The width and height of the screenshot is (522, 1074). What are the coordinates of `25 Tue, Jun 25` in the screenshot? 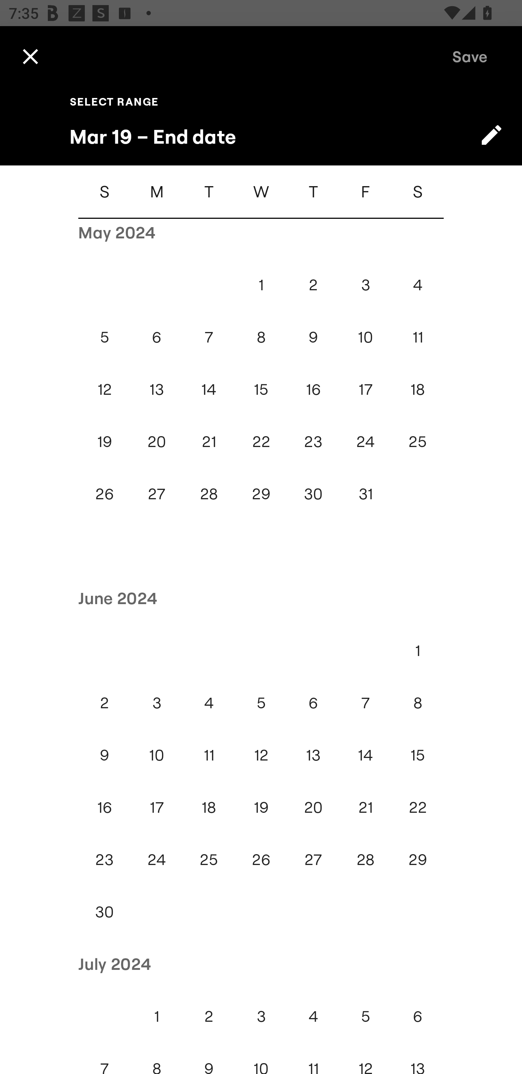 It's located at (209, 860).